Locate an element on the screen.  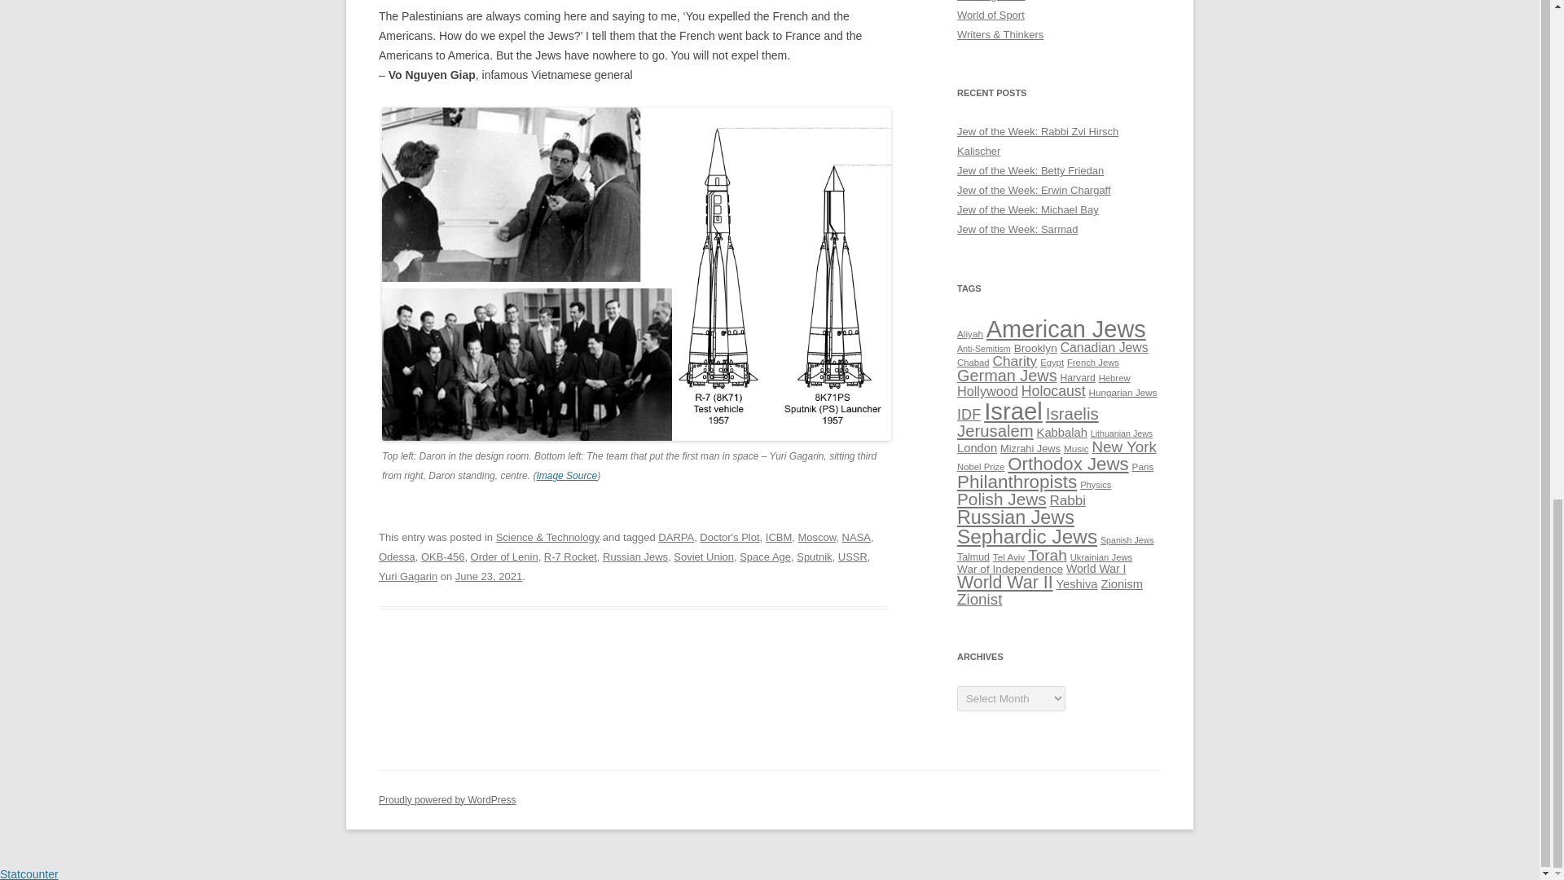
10:49 pm is located at coordinates (489, 575).